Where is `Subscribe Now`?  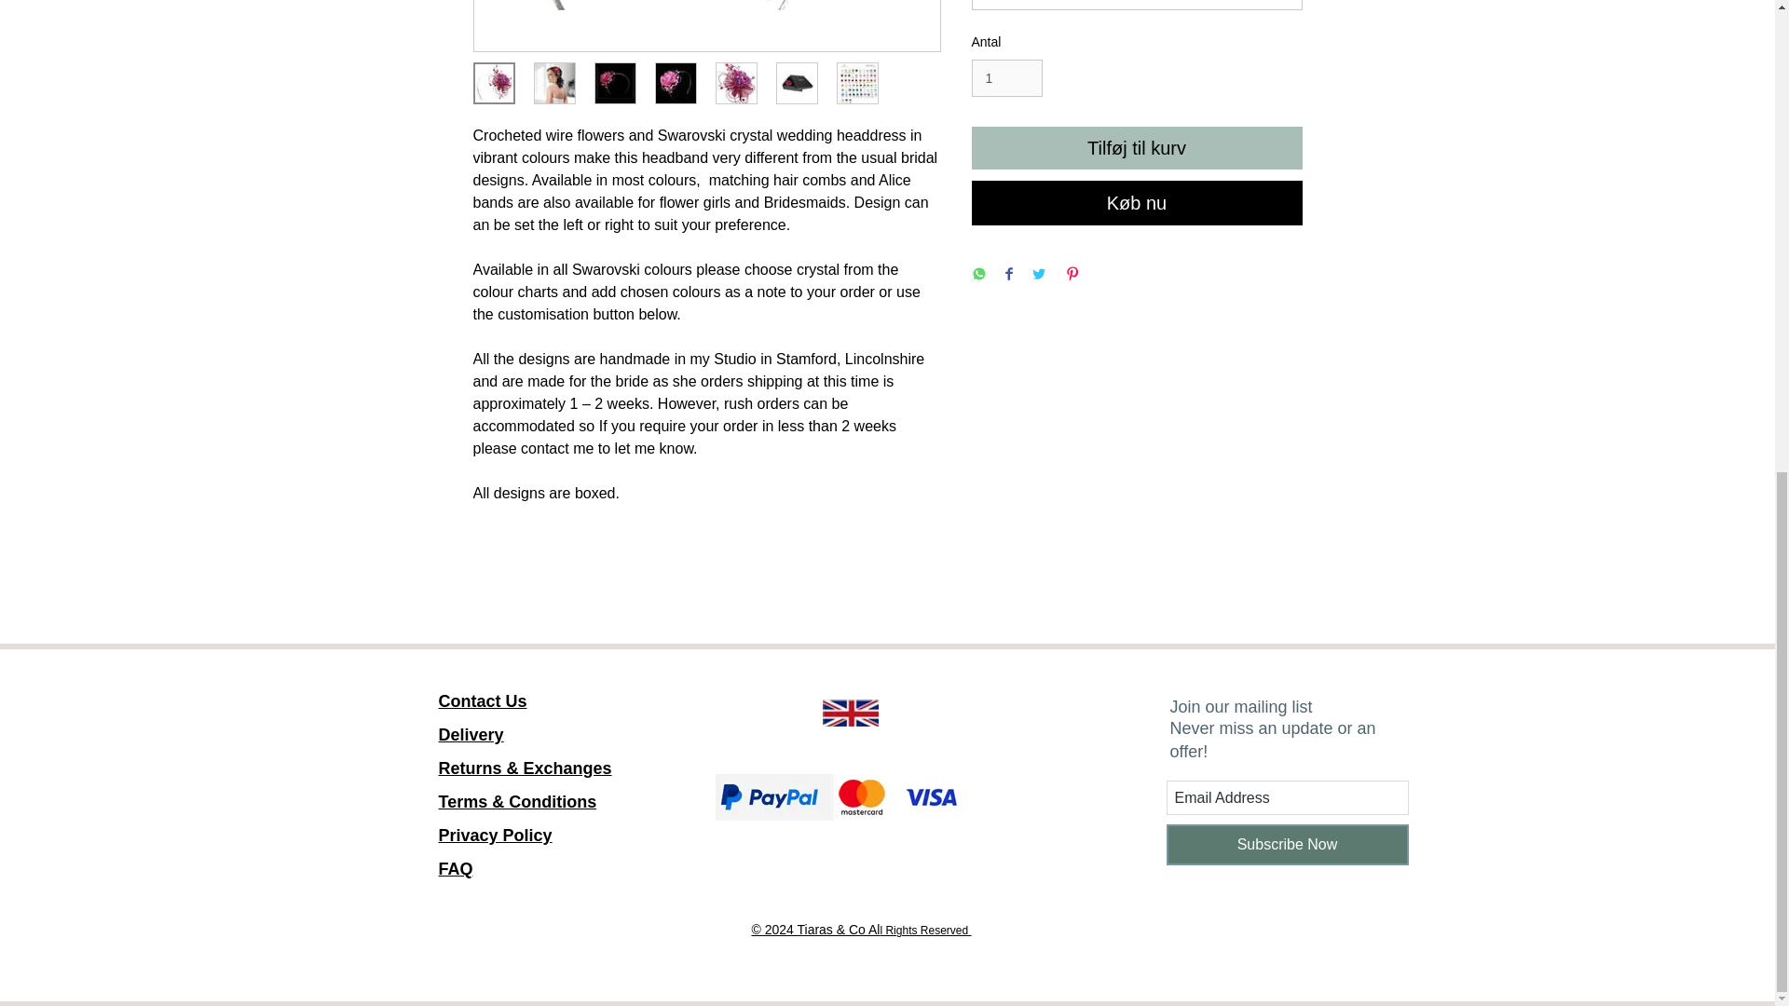 Subscribe Now is located at coordinates (850, 712).